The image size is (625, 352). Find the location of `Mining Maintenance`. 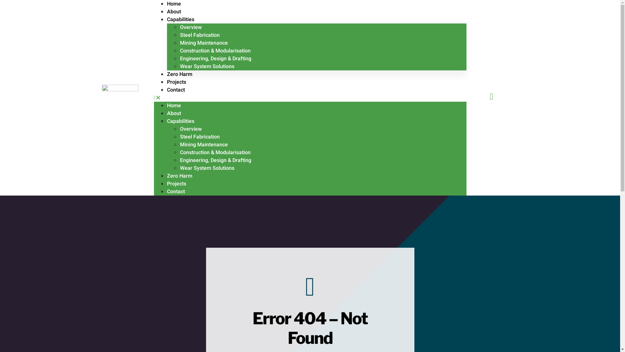

Mining Maintenance is located at coordinates (204, 145).